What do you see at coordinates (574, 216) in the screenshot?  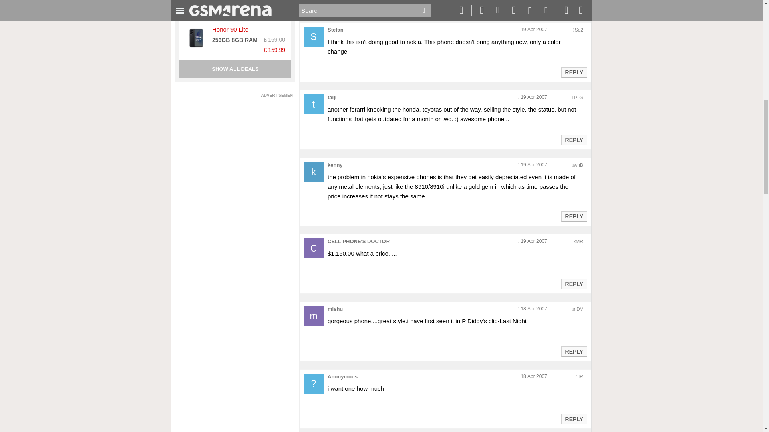 I see `Reply to this post` at bounding box center [574, 216].